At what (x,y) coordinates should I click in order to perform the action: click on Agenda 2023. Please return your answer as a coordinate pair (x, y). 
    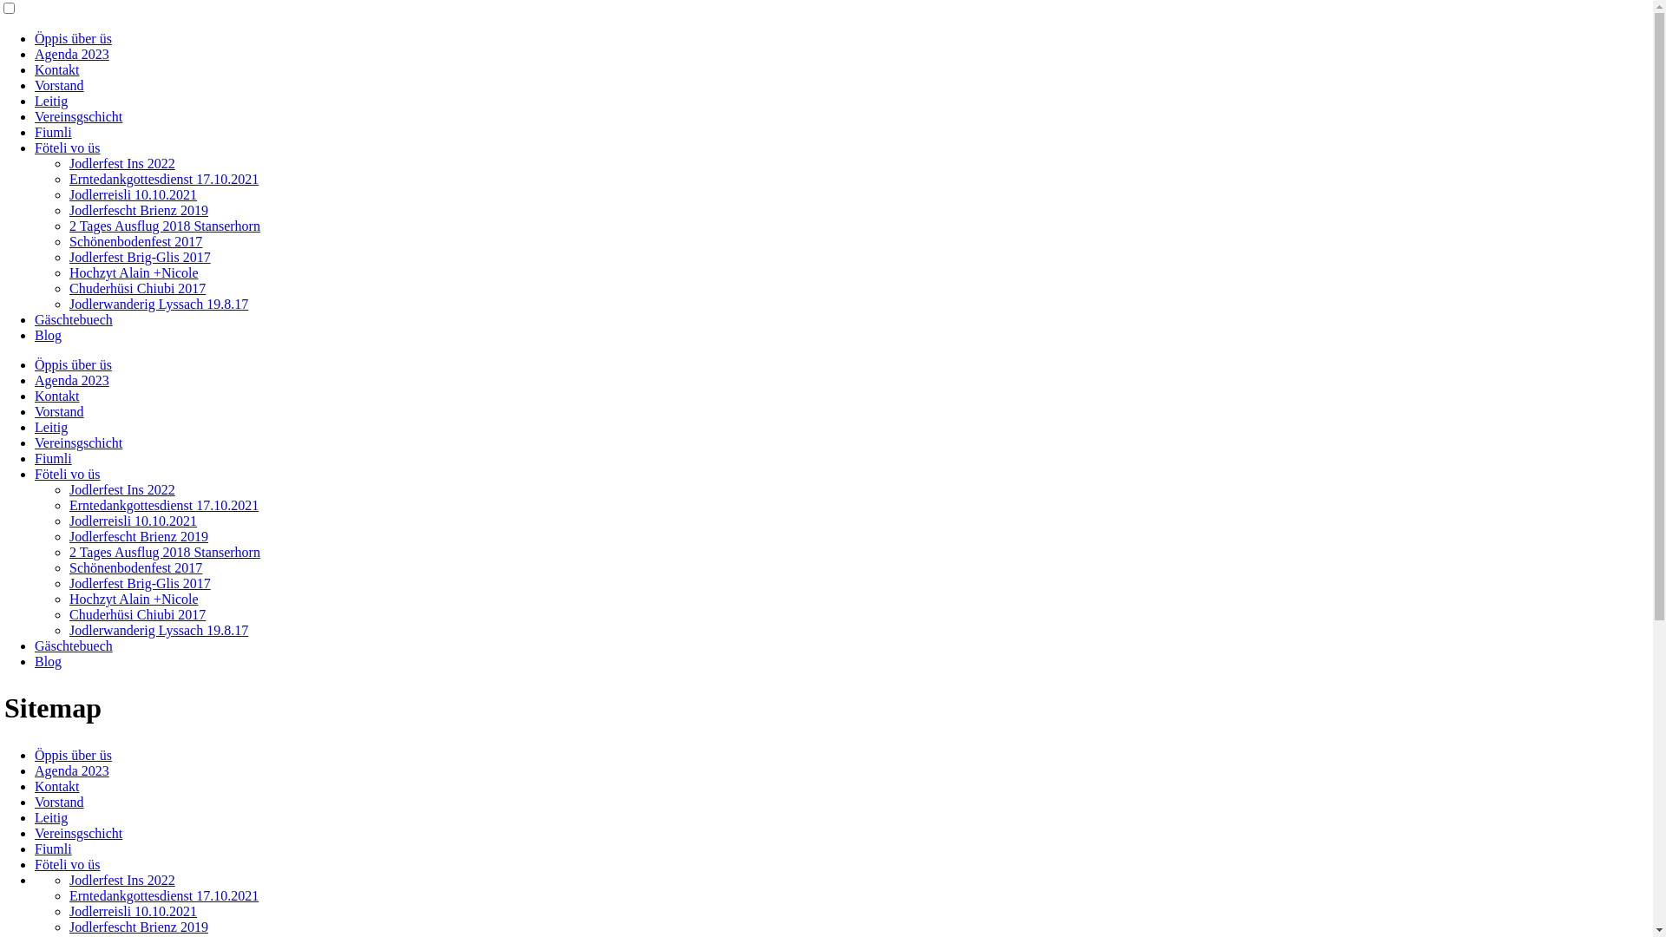
    Looking at the image, I should click on (72, 54).